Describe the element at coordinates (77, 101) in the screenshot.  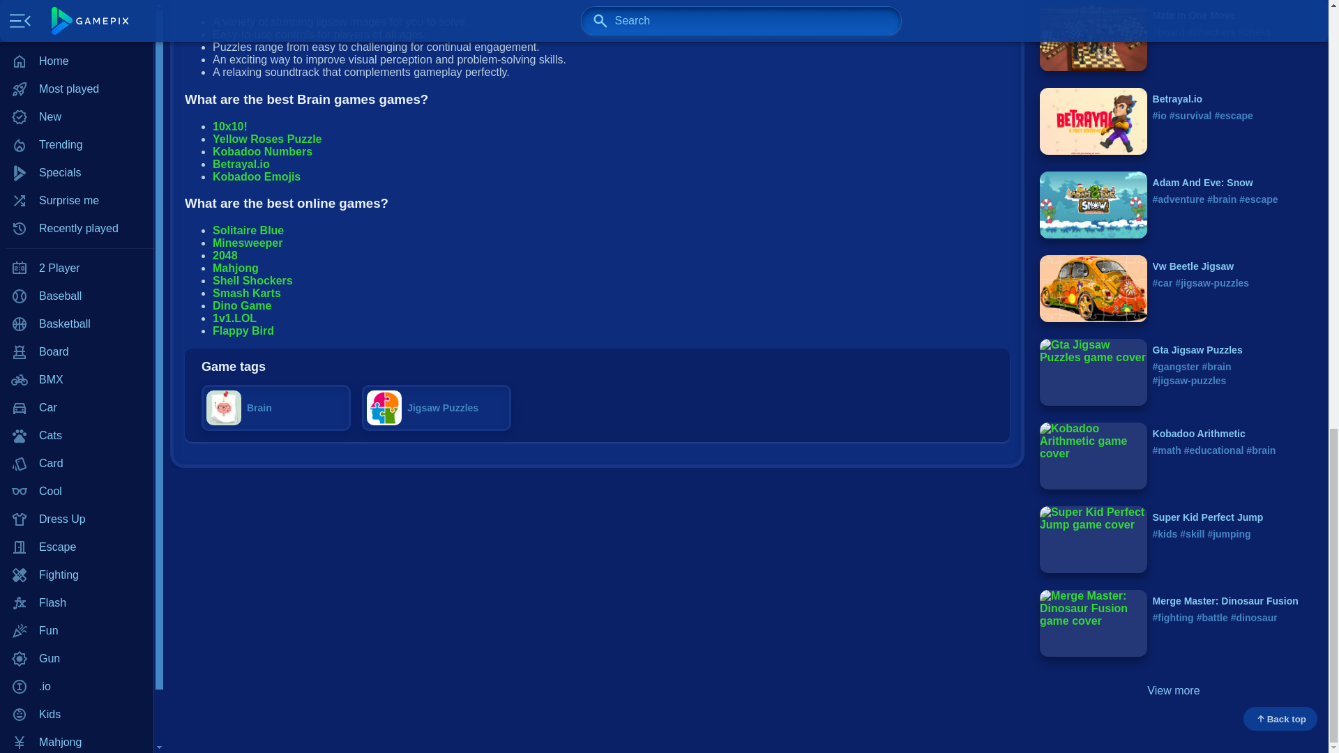
I see `Zombie` at that location.